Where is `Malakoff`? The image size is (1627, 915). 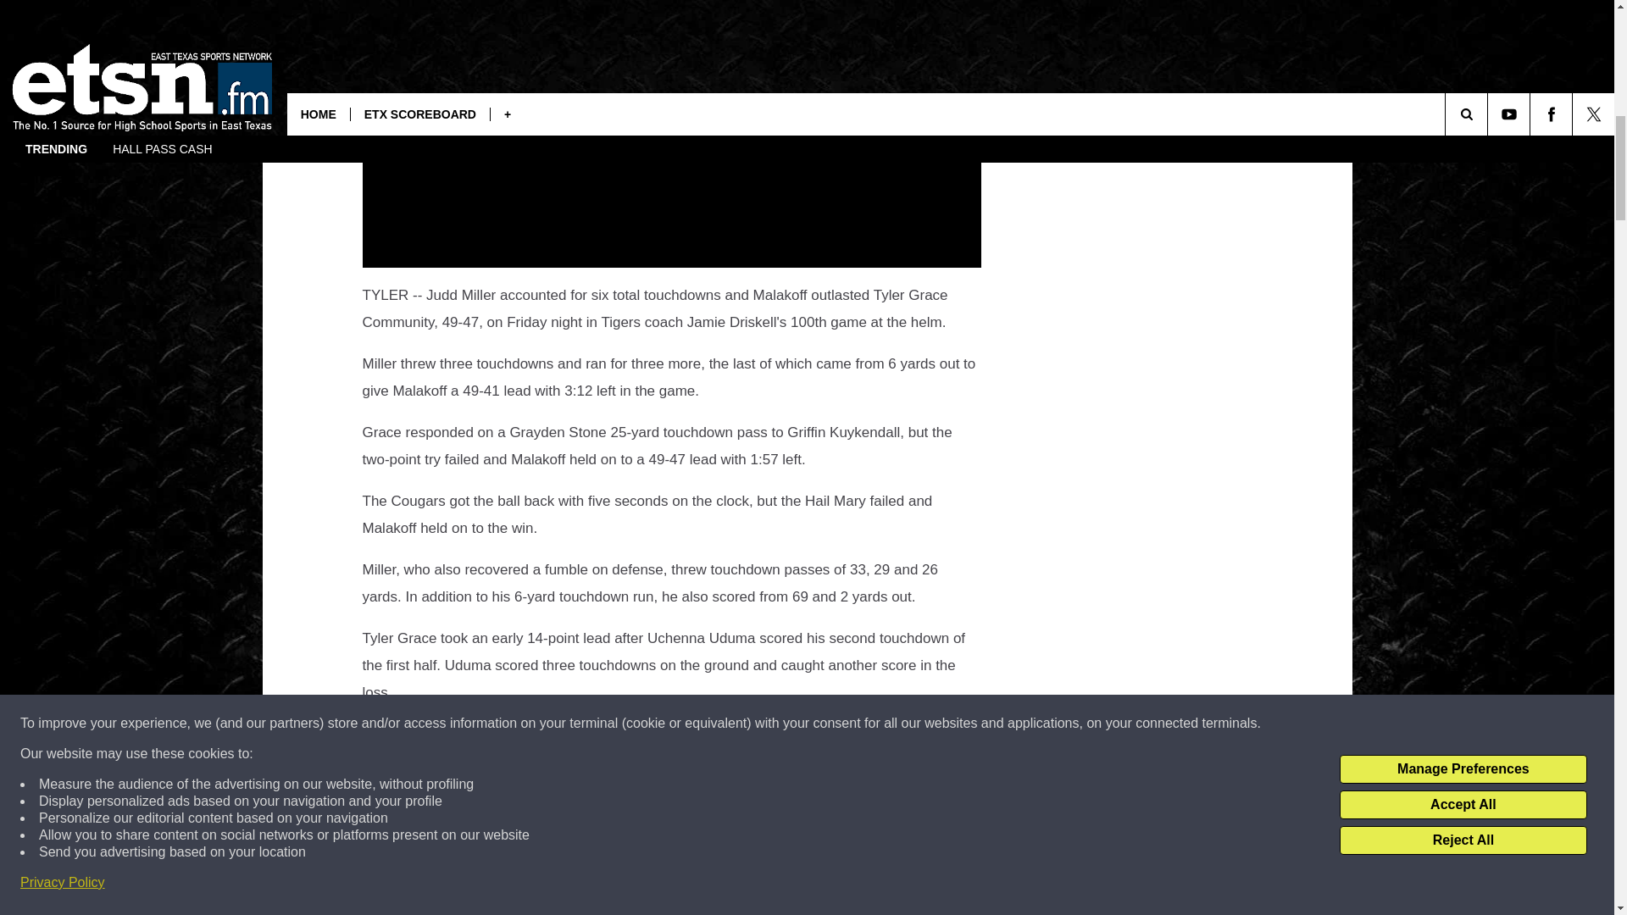
Malakoff is located at coordinates (624, 870).